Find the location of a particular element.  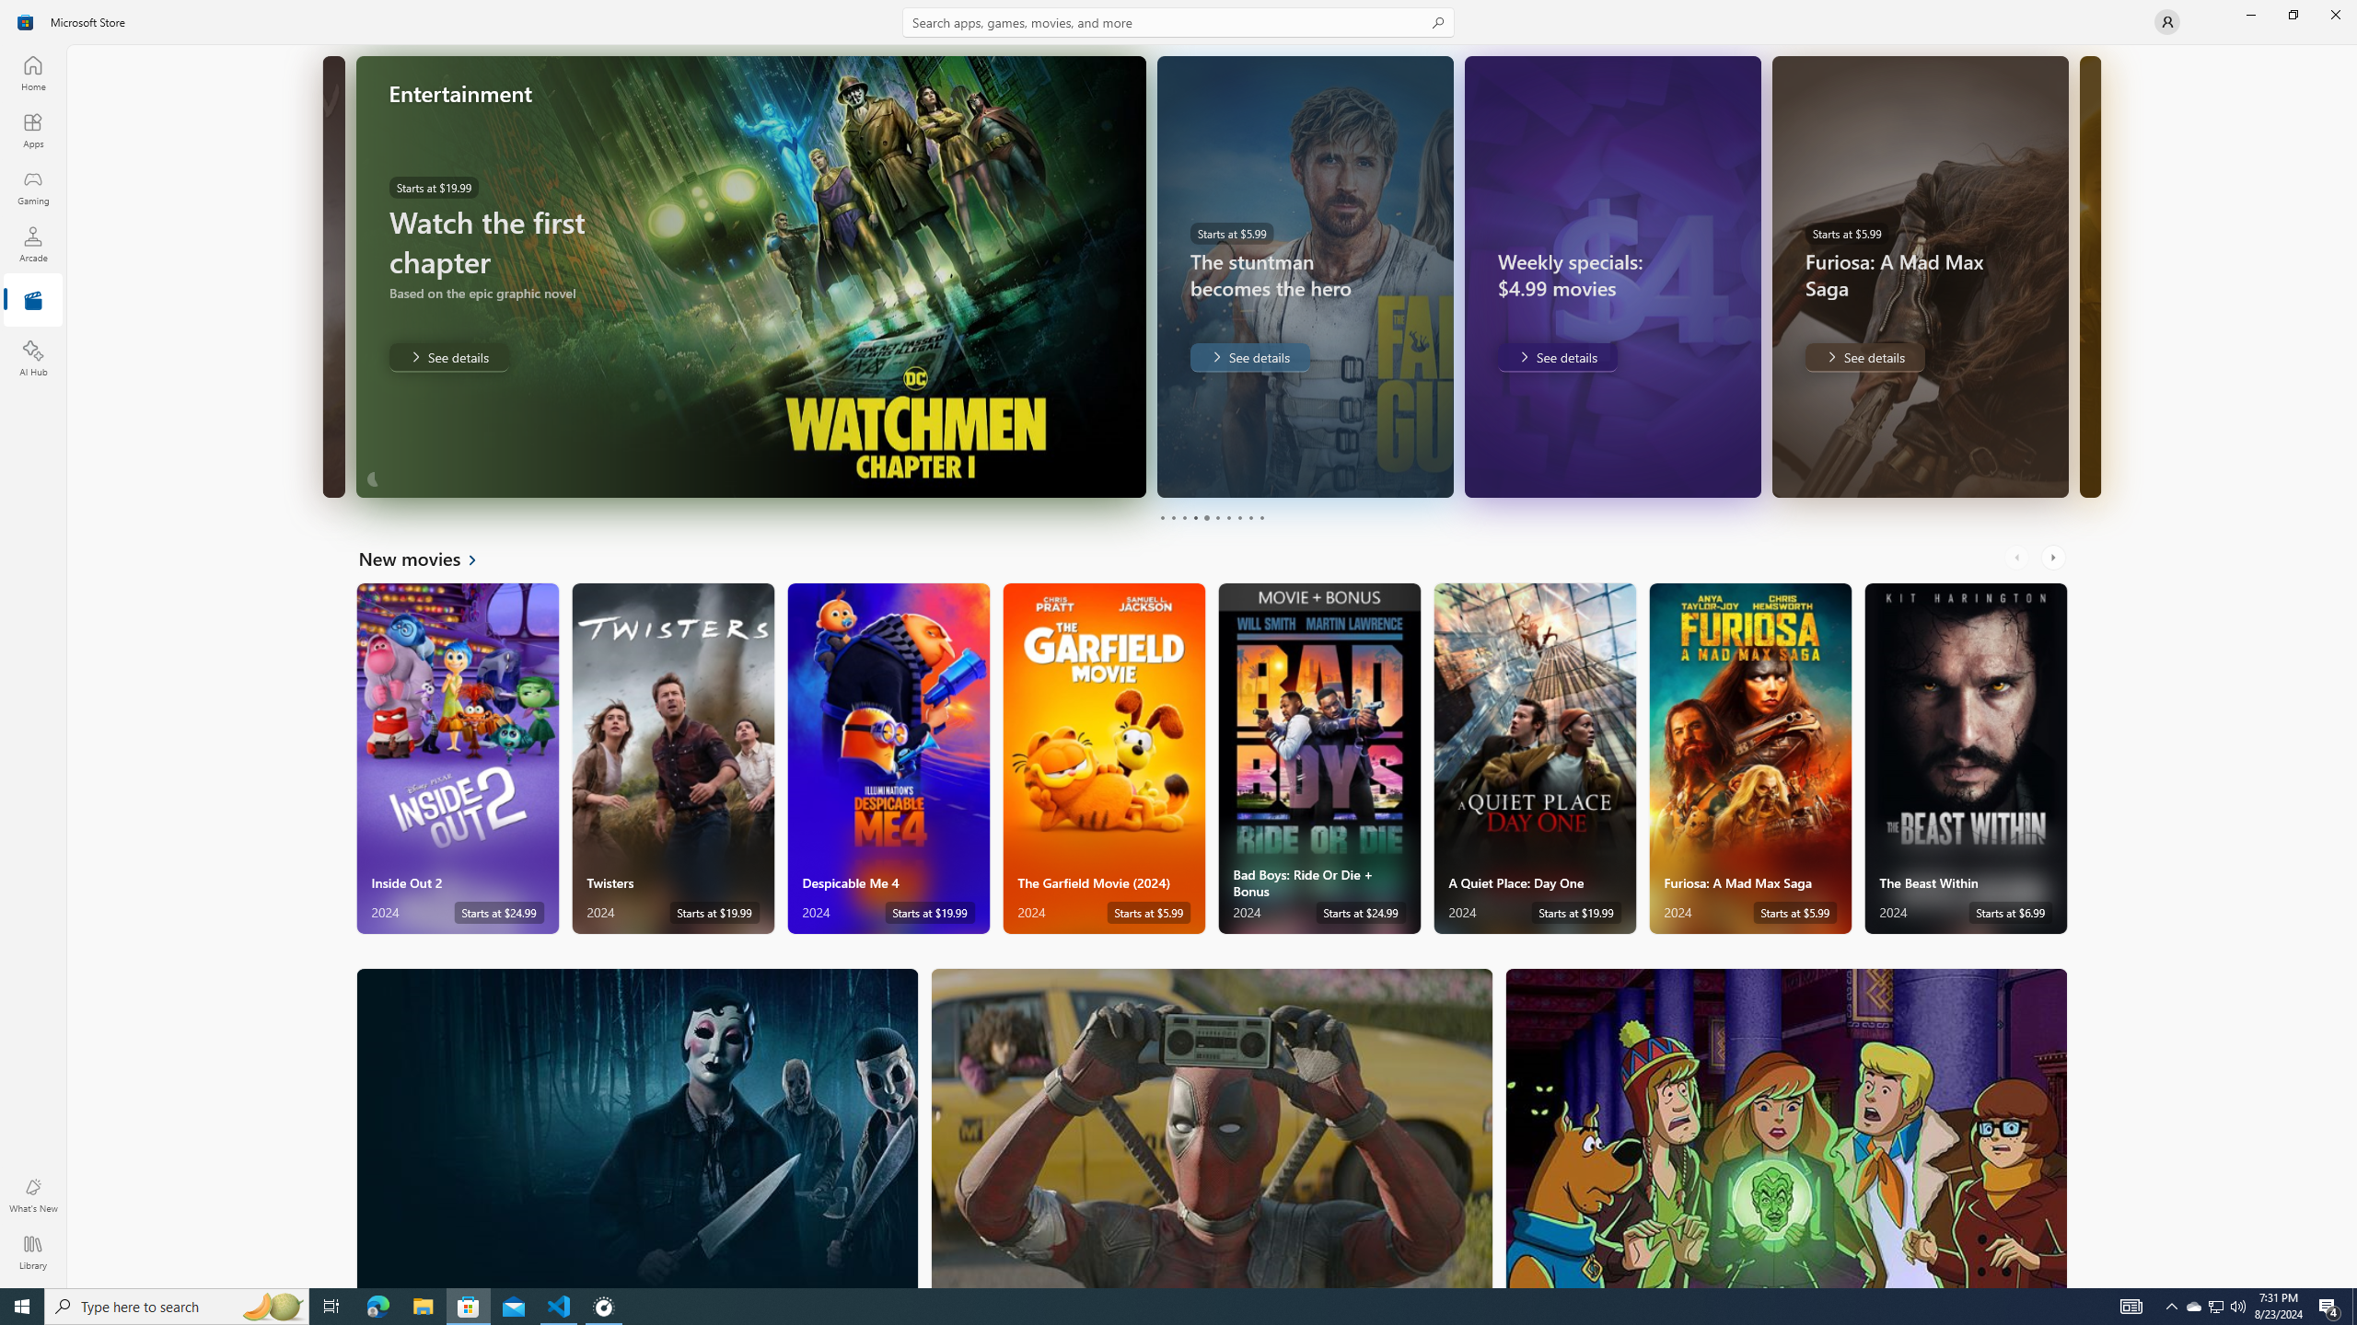

Page 1 is located at coordinates (1162, 517).